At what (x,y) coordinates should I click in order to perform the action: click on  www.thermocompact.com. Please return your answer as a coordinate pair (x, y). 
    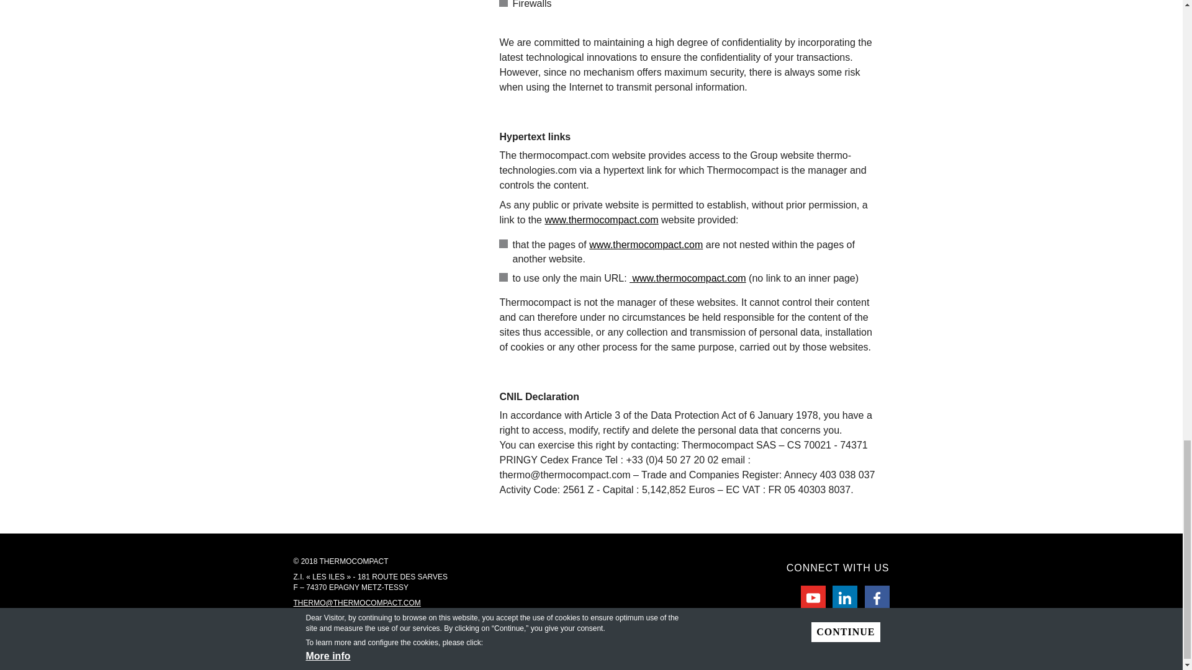
    Looking at the image, I should click on (687, 278).